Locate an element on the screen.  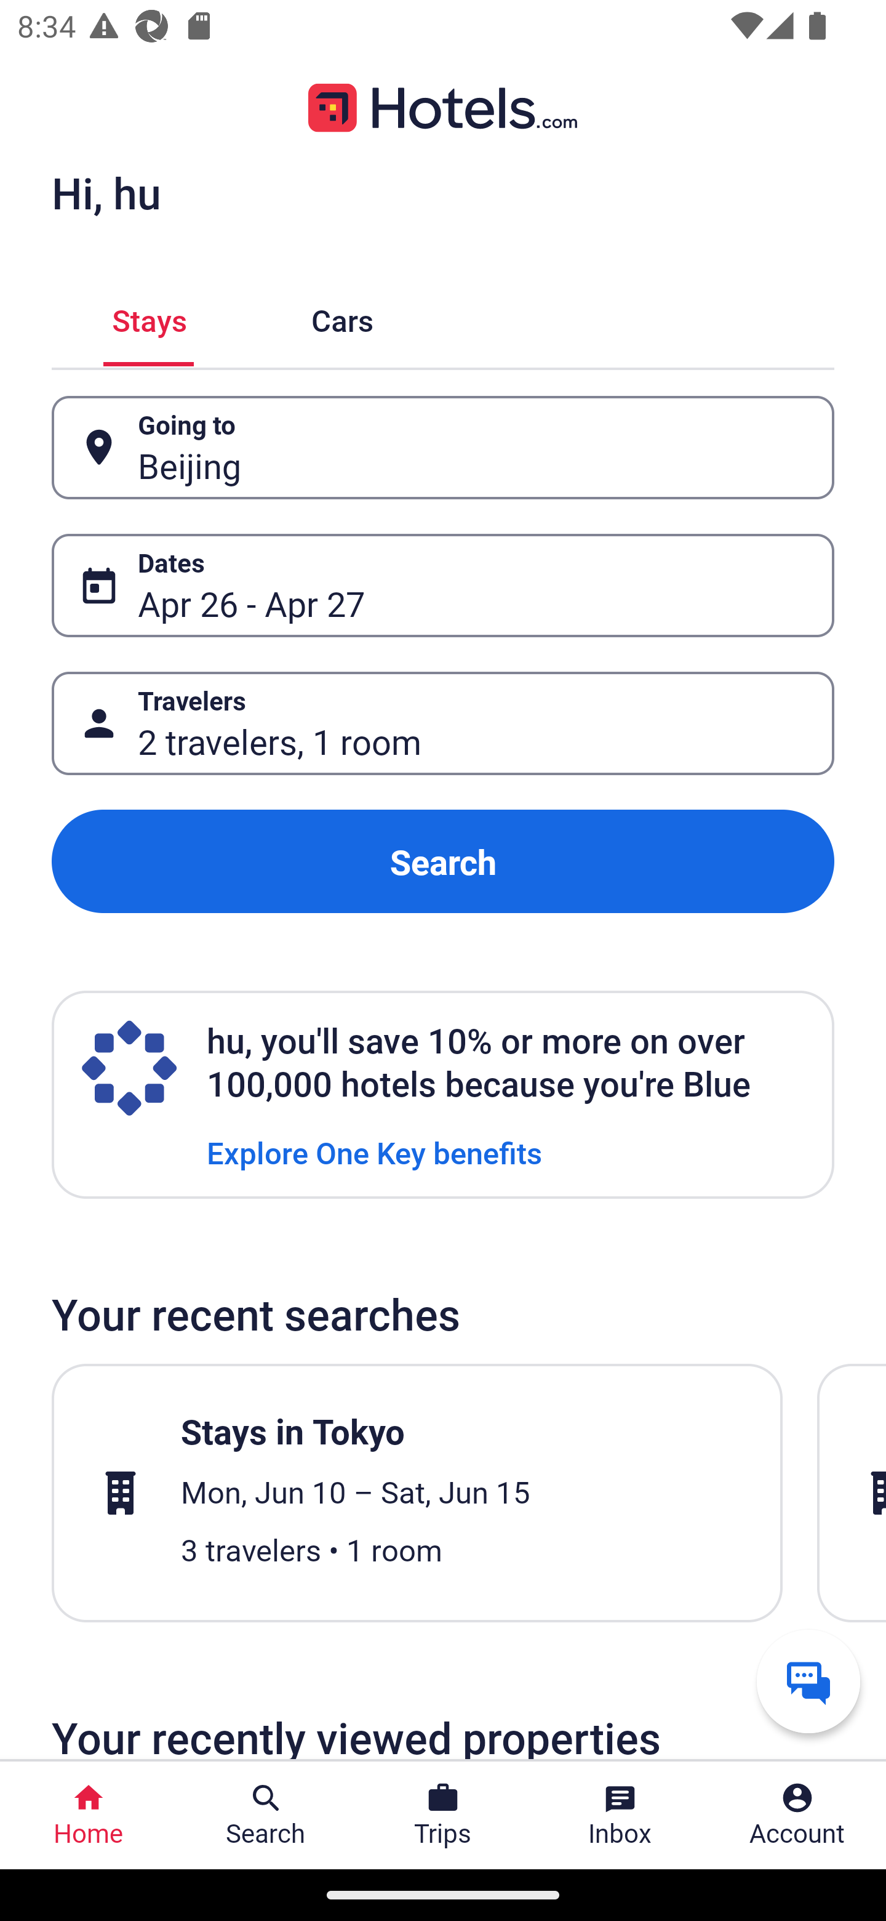
Travelers Button 2 travelers, 1 room is located at coordinates (443, 724).